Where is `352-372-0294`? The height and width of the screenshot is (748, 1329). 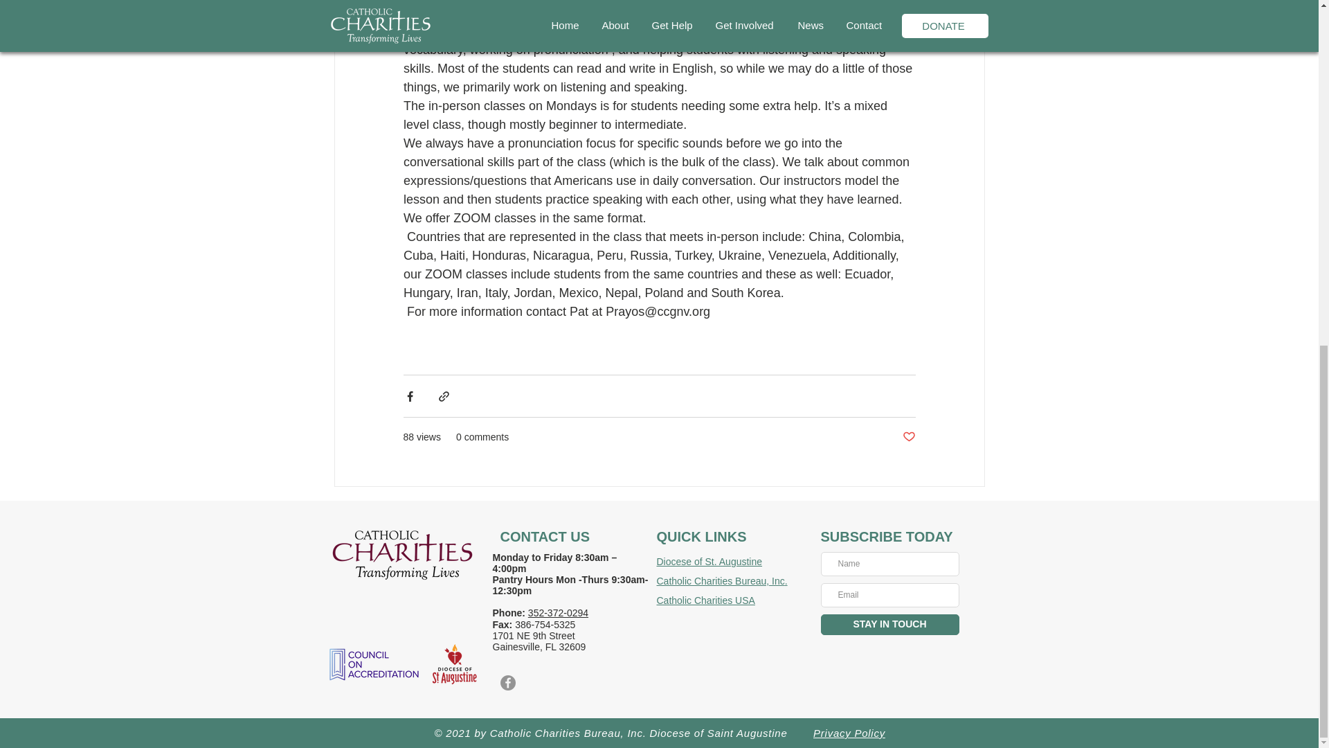
352-372-0294 is located at coordinates (558, 612).